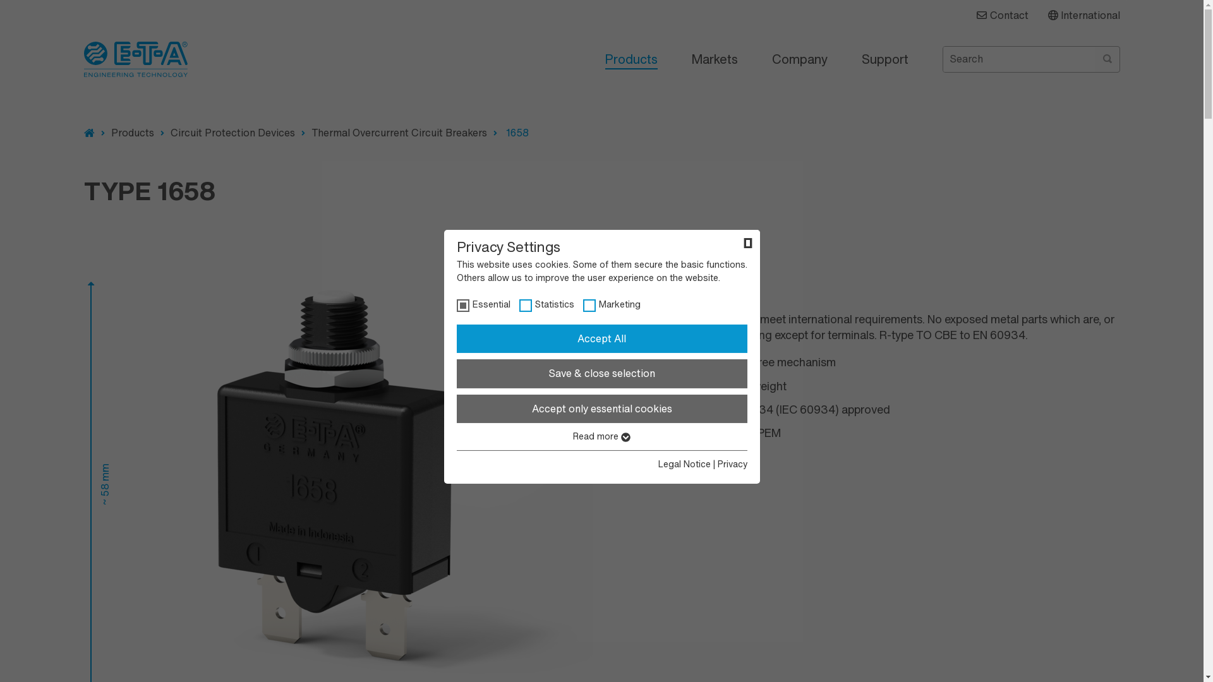  What do you see at coordinates (232, 133) in the screenshot?
I see `Circuit Protection Devices` at bounding box center [232, 133].